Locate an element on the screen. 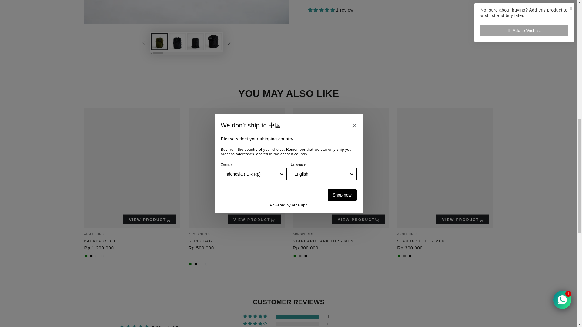 The height and width of the screenshot is (327, 582). Black is located at coordinates (410, 256).